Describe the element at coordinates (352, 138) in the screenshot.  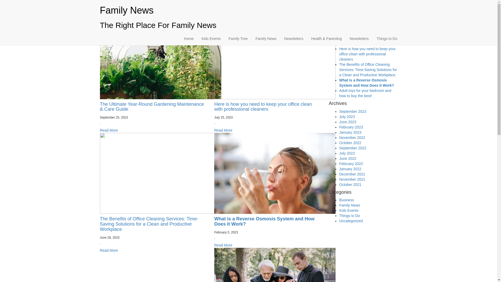
I see `November 2022` at that location.